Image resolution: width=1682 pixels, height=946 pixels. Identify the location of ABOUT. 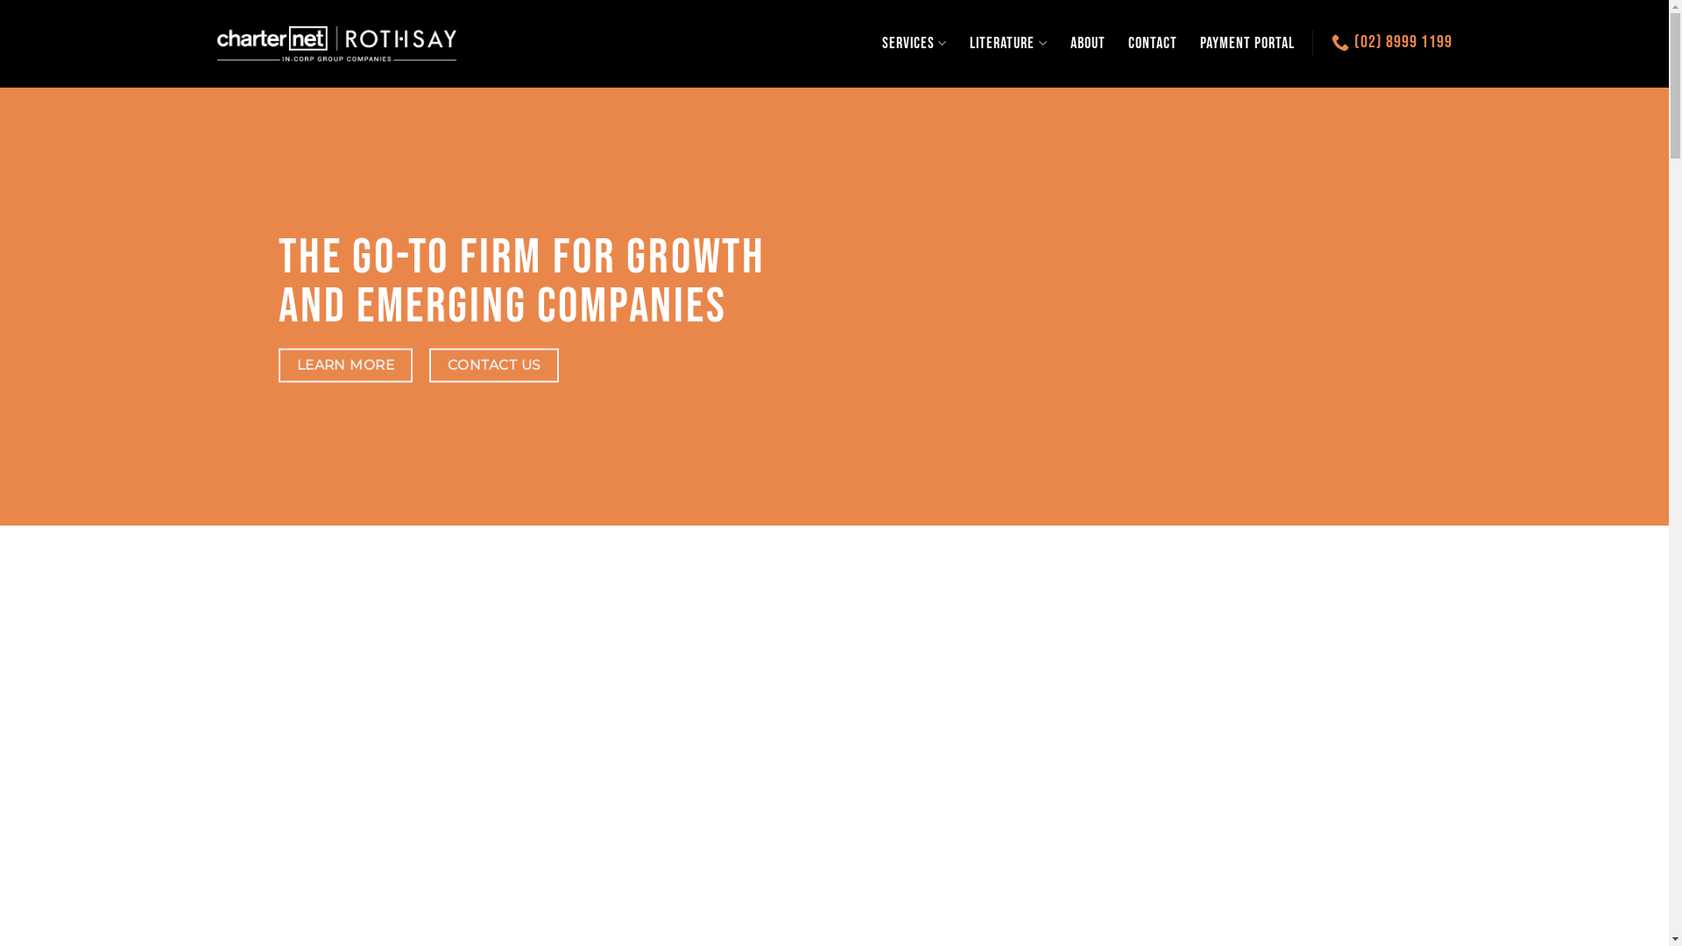
(1088, 44).